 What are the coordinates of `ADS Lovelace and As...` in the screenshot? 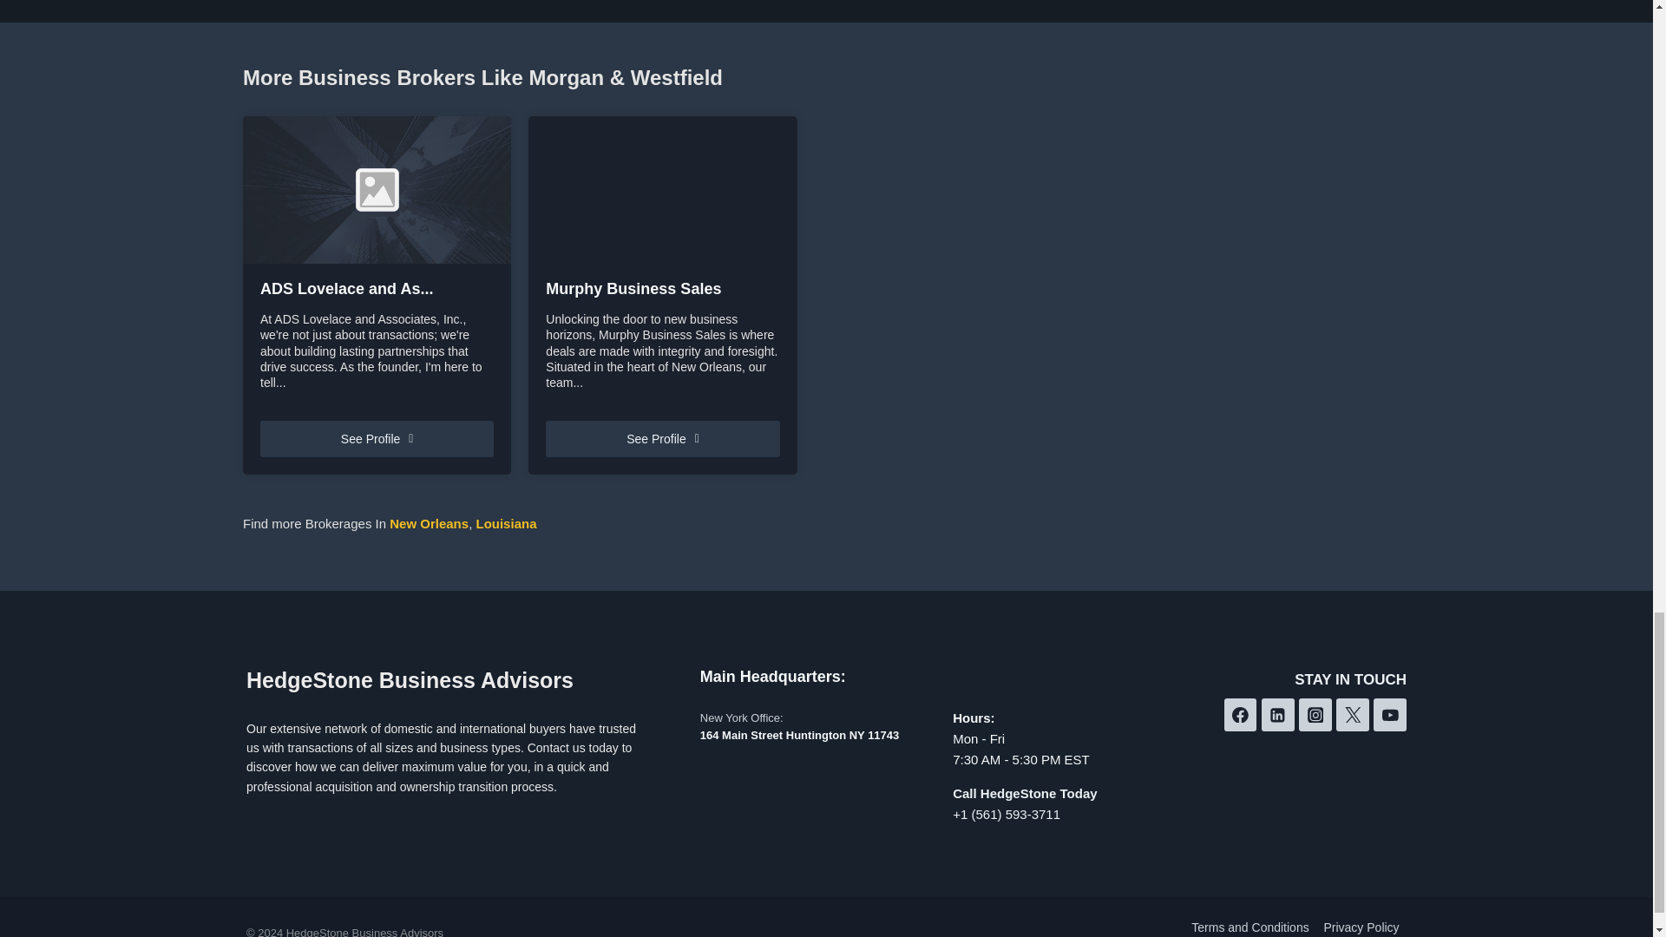 It's located at (377, 290).